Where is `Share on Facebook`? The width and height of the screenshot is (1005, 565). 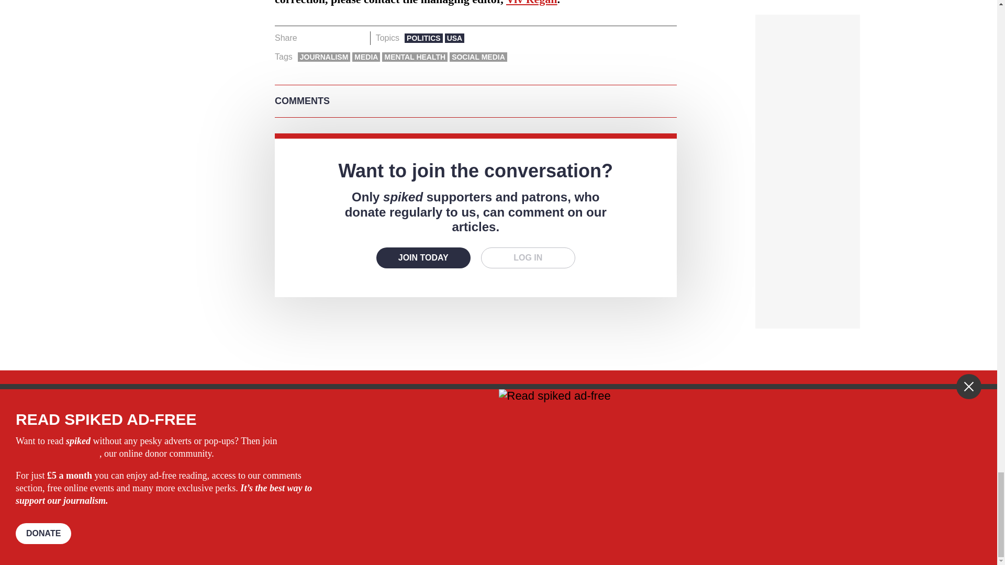
Share on Facebook is located at coordinates (309, 38).